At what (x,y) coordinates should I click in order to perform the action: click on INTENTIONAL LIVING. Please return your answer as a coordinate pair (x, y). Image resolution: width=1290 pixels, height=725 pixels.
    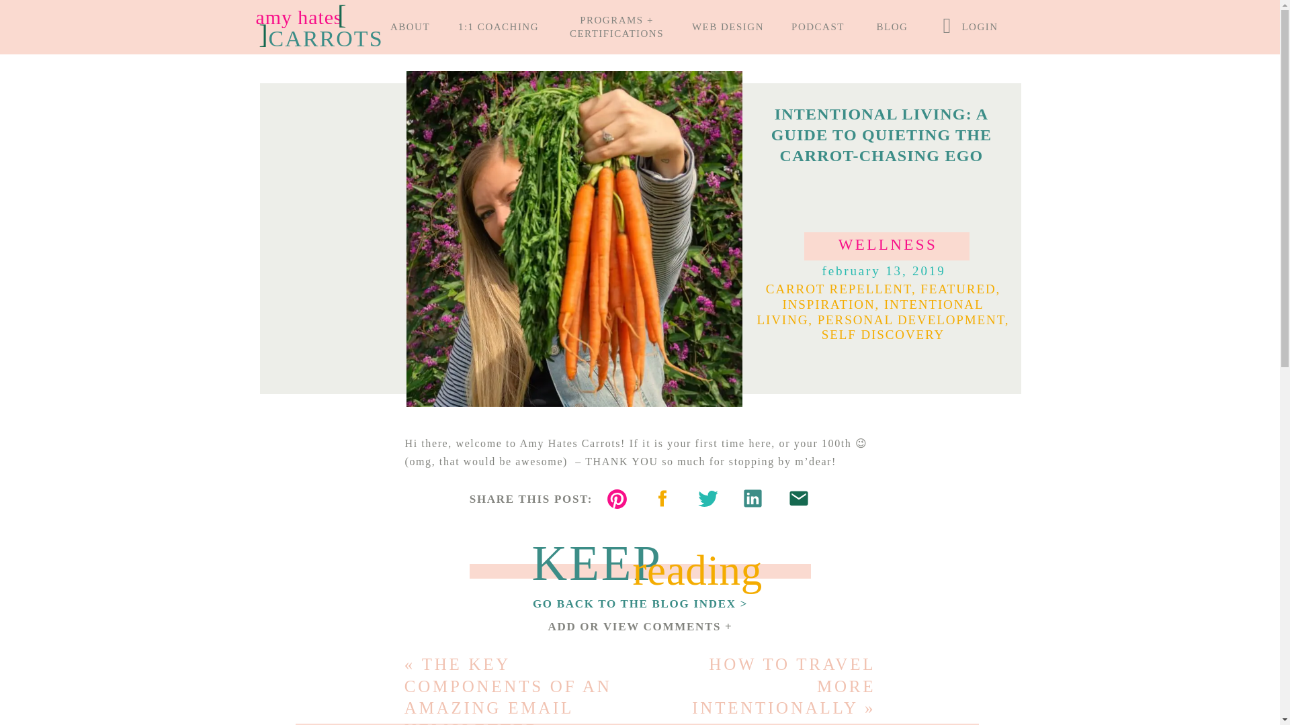
    Looking at the image, I should click on (869, 311).